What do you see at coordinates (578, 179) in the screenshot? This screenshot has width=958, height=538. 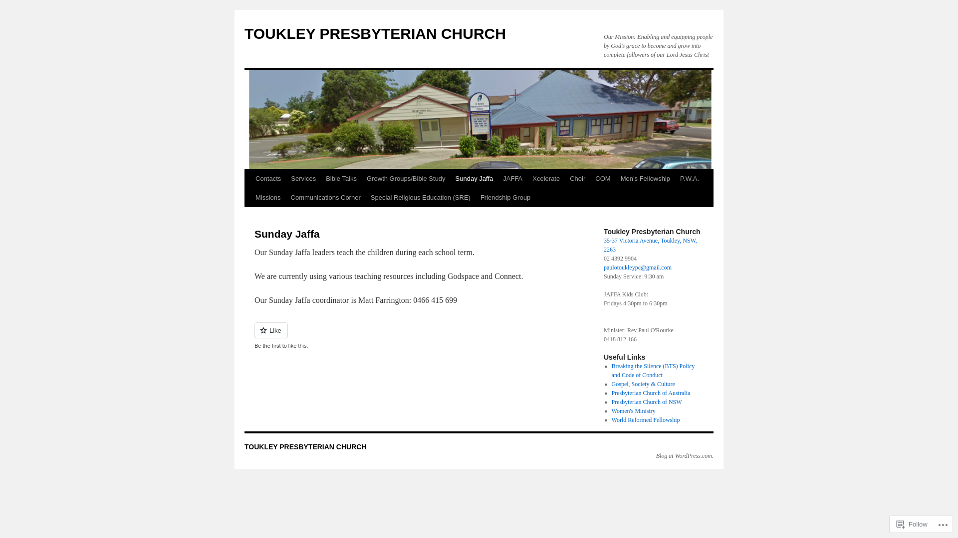 I see `Choir` at bounding box center [578, 179].